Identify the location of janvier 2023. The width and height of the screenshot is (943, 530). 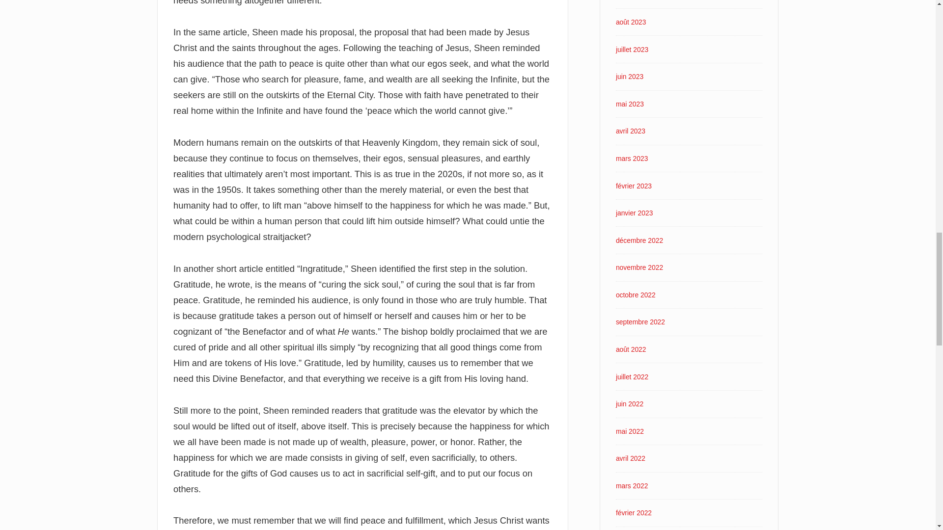
(635, 212).